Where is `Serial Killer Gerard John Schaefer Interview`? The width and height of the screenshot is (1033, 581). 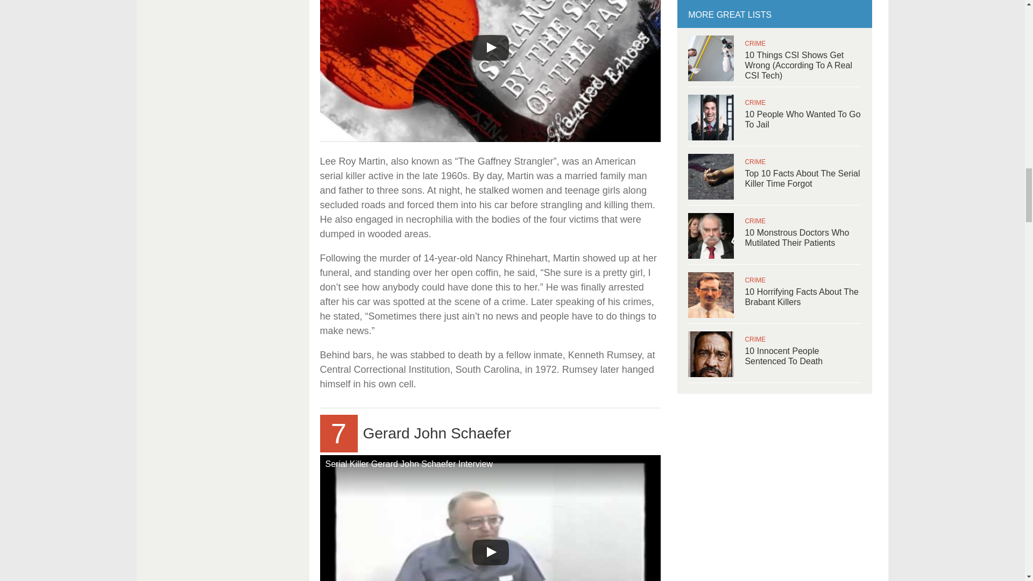 Serial Killer Gerard John Schaefer Interview is located at coordinates (490, 518).